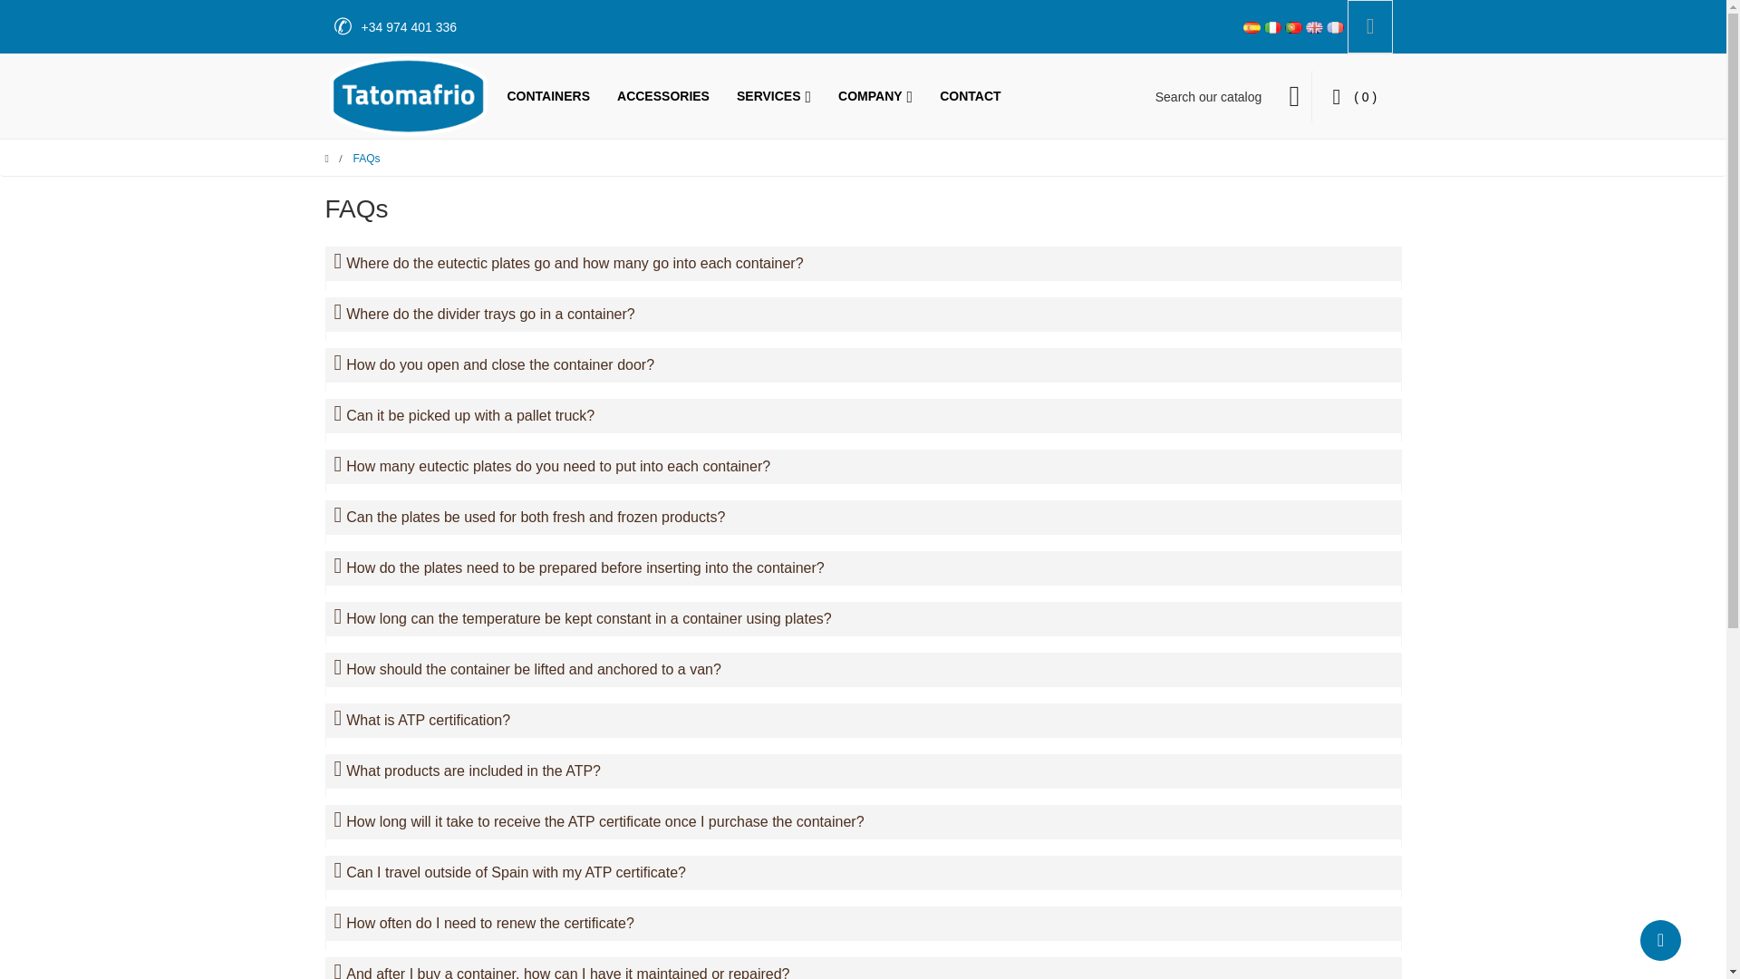 Image resolution: width=1740 pixels, height=979 pixels. I want to click on COMPANY, so click(875, 96).